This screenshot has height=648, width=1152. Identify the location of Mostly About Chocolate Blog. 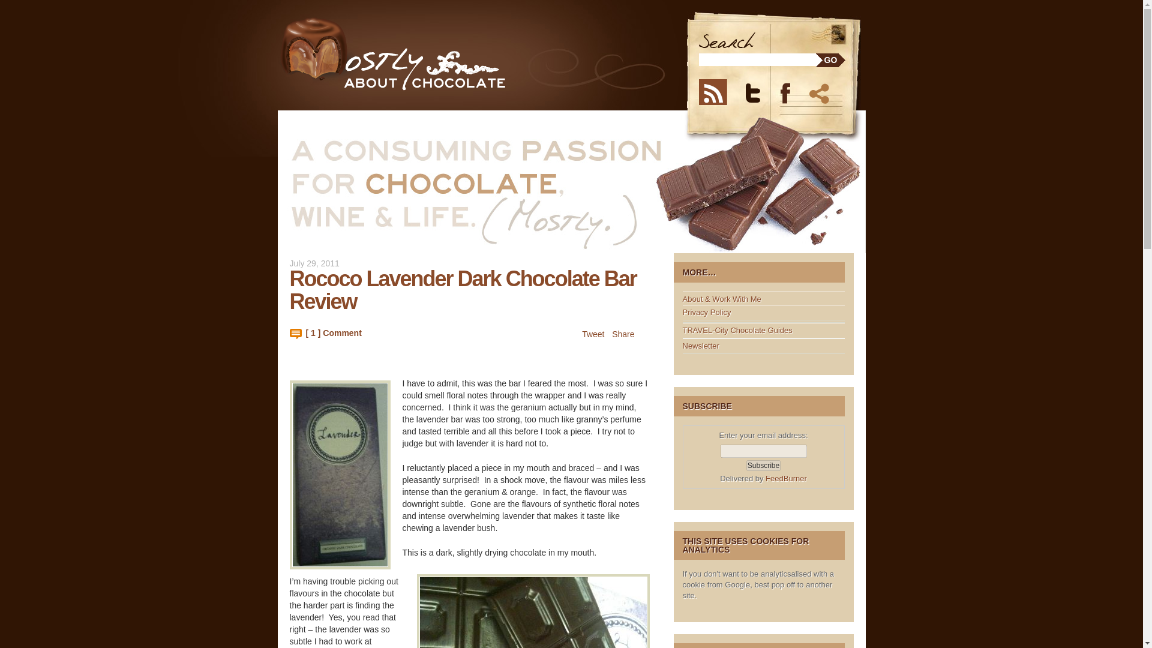
(416, 54).